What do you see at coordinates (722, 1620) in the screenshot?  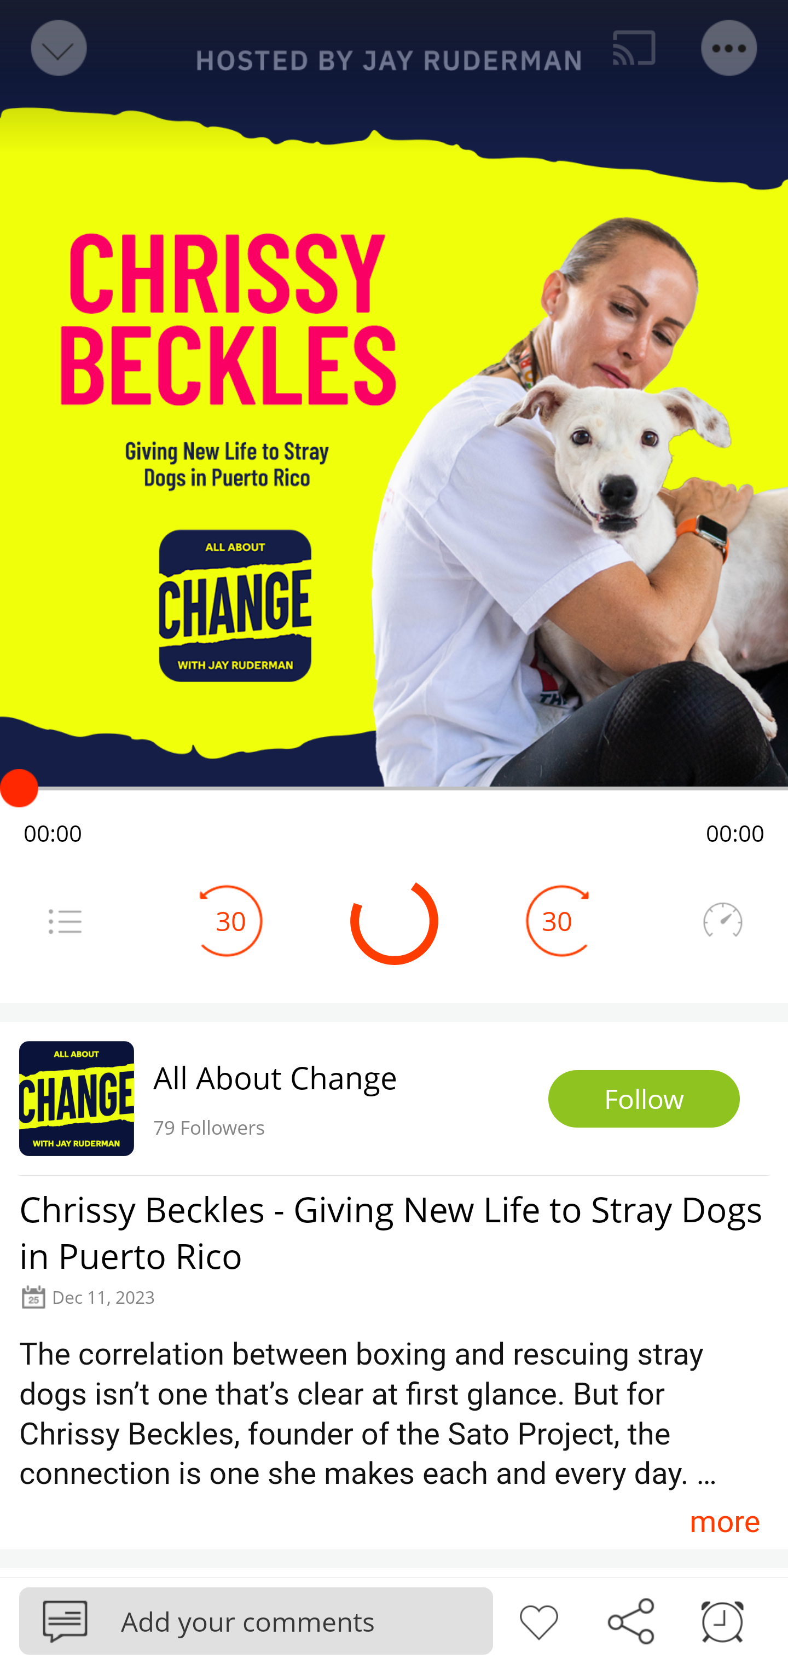 I see `Sleep timer` at bounding box center [722, 1620].